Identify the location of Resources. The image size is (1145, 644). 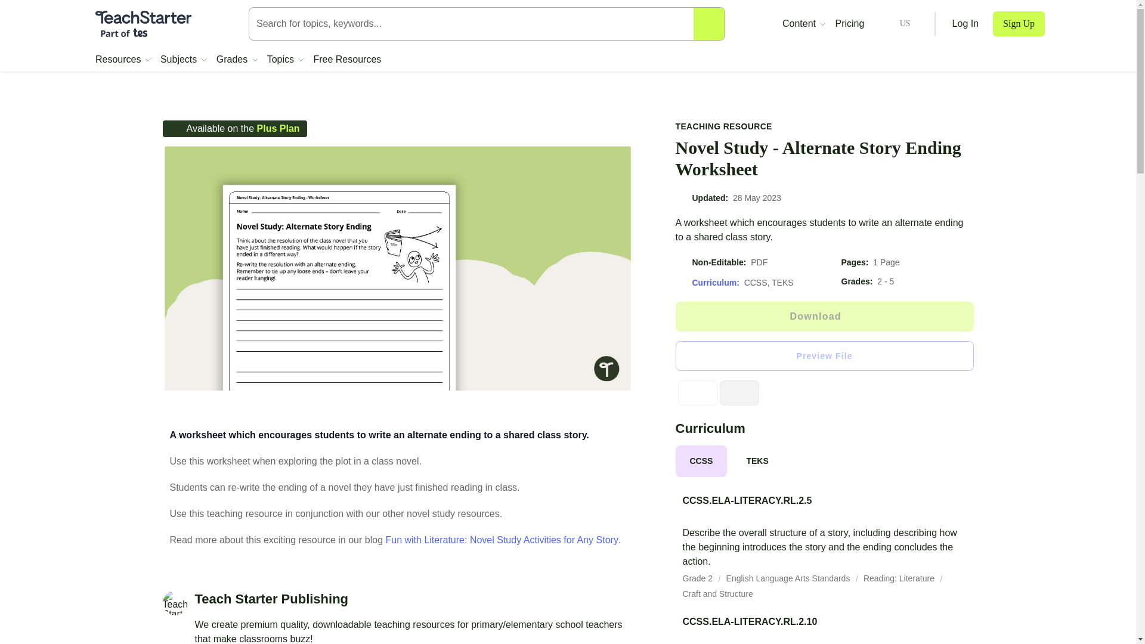
(123, 60).